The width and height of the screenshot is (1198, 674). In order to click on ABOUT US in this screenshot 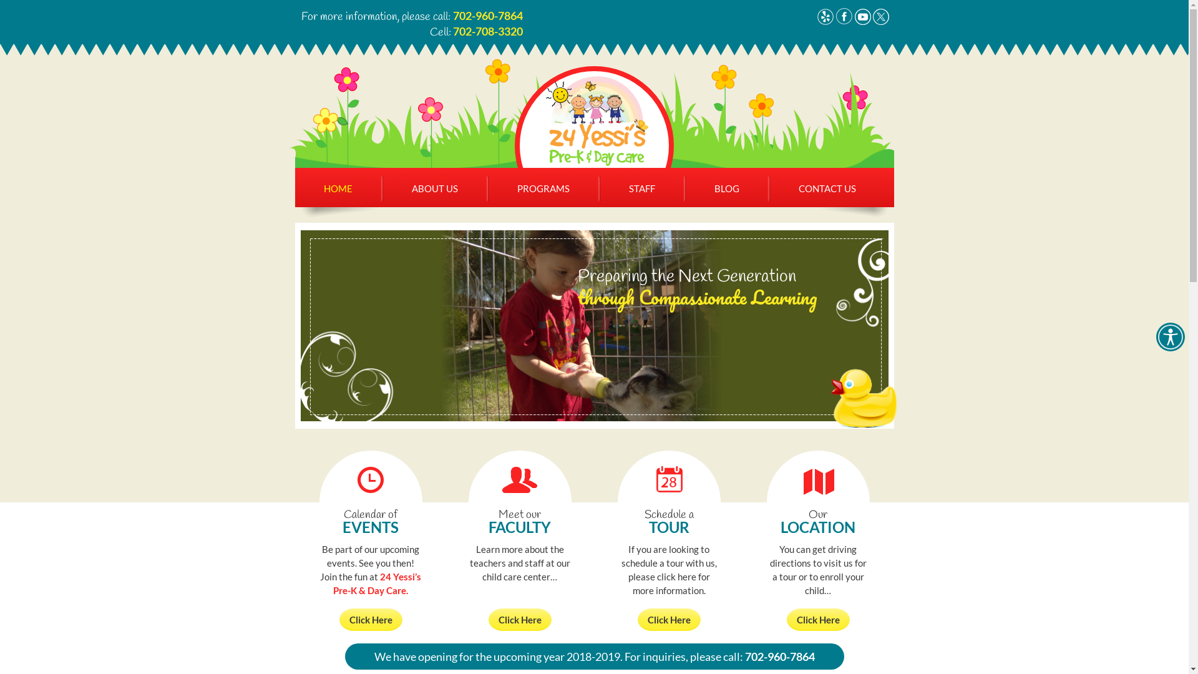, I will do `click(434, 188)`.